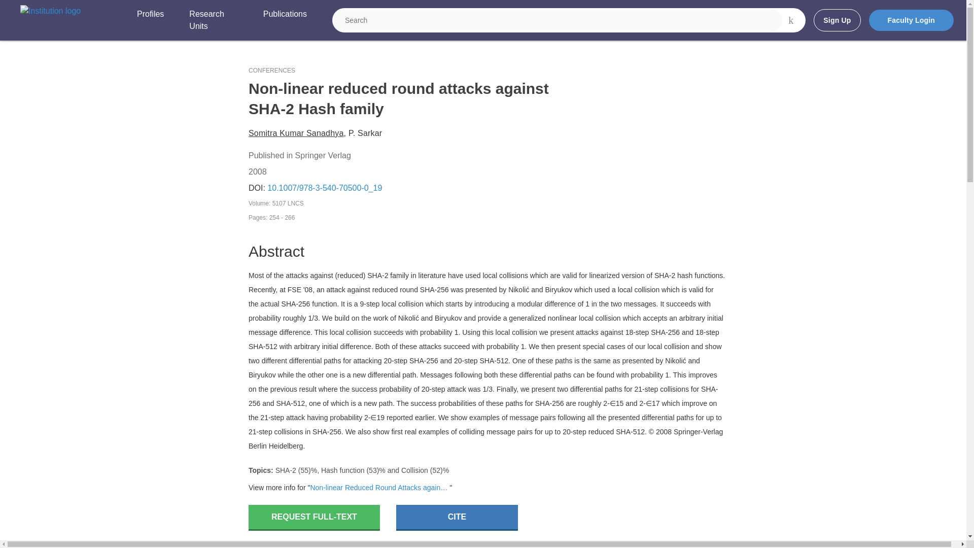  What do you see at coordinates (150, 20) in the screenshot?
I see `Profiles` at bounding box center [150, 20].